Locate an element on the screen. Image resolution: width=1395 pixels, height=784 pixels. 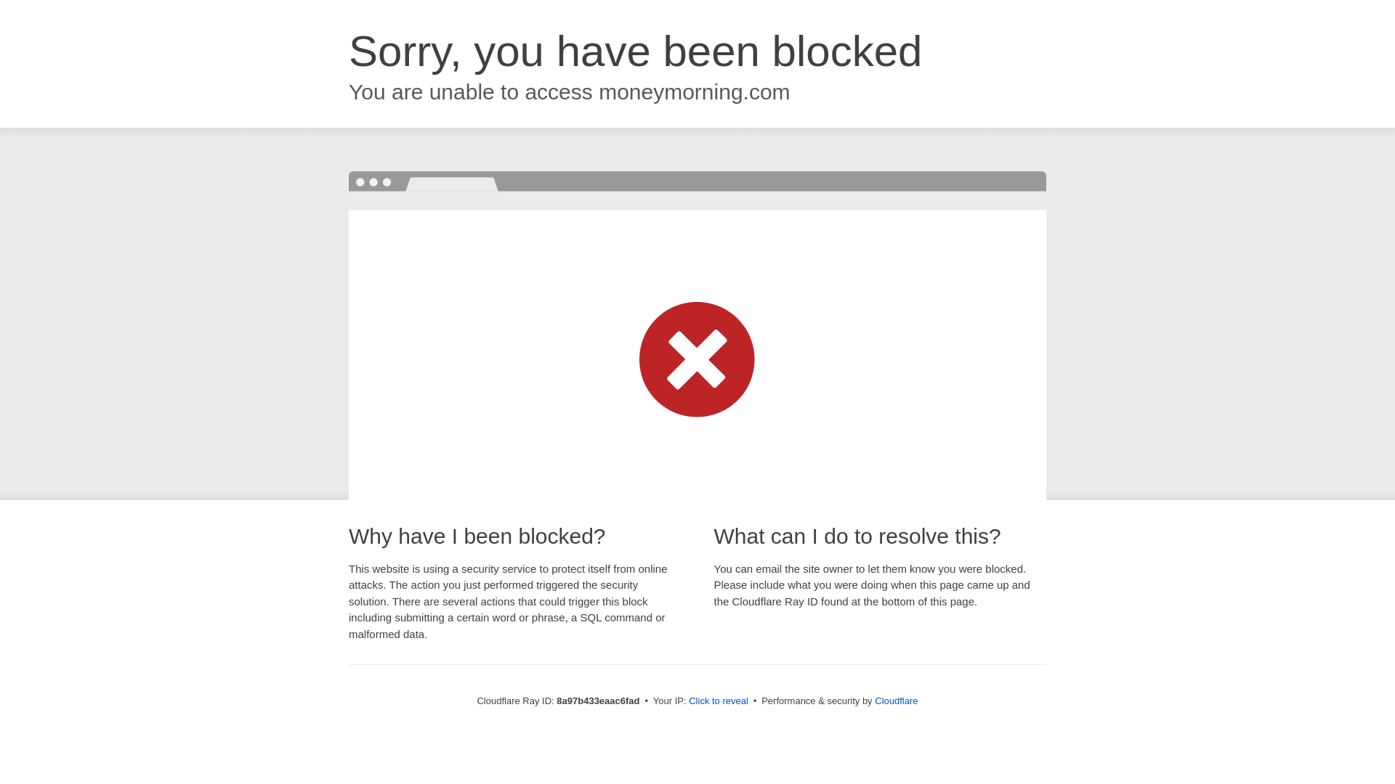
Cloudflare is located at coordinates (896, 701).